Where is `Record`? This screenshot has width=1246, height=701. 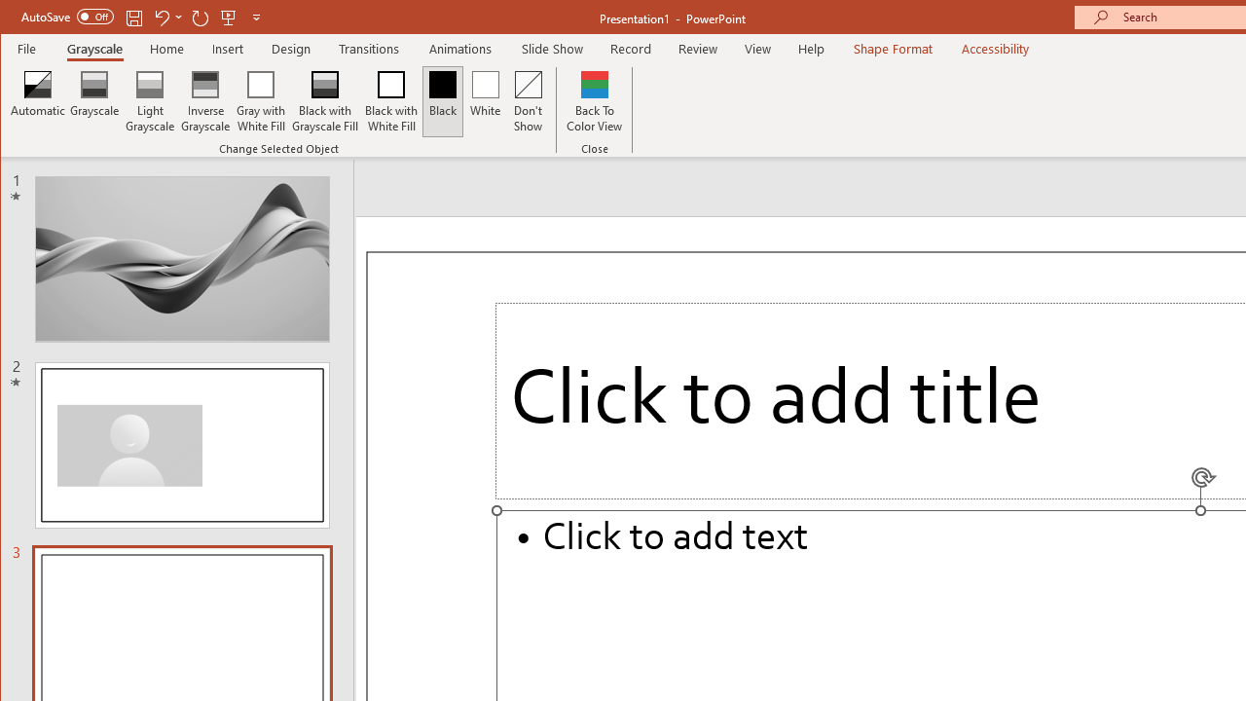
Record is located at coordinates (631, 49).